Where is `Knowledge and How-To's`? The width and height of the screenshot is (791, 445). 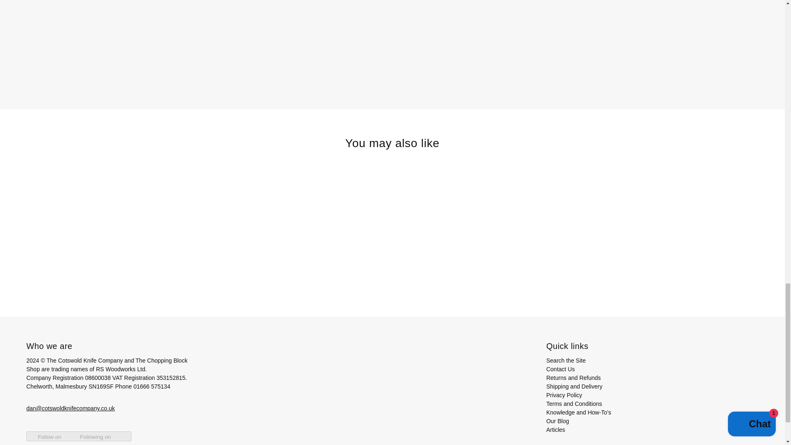
Knowledge and How-To's is located at coordinates (579, 412).